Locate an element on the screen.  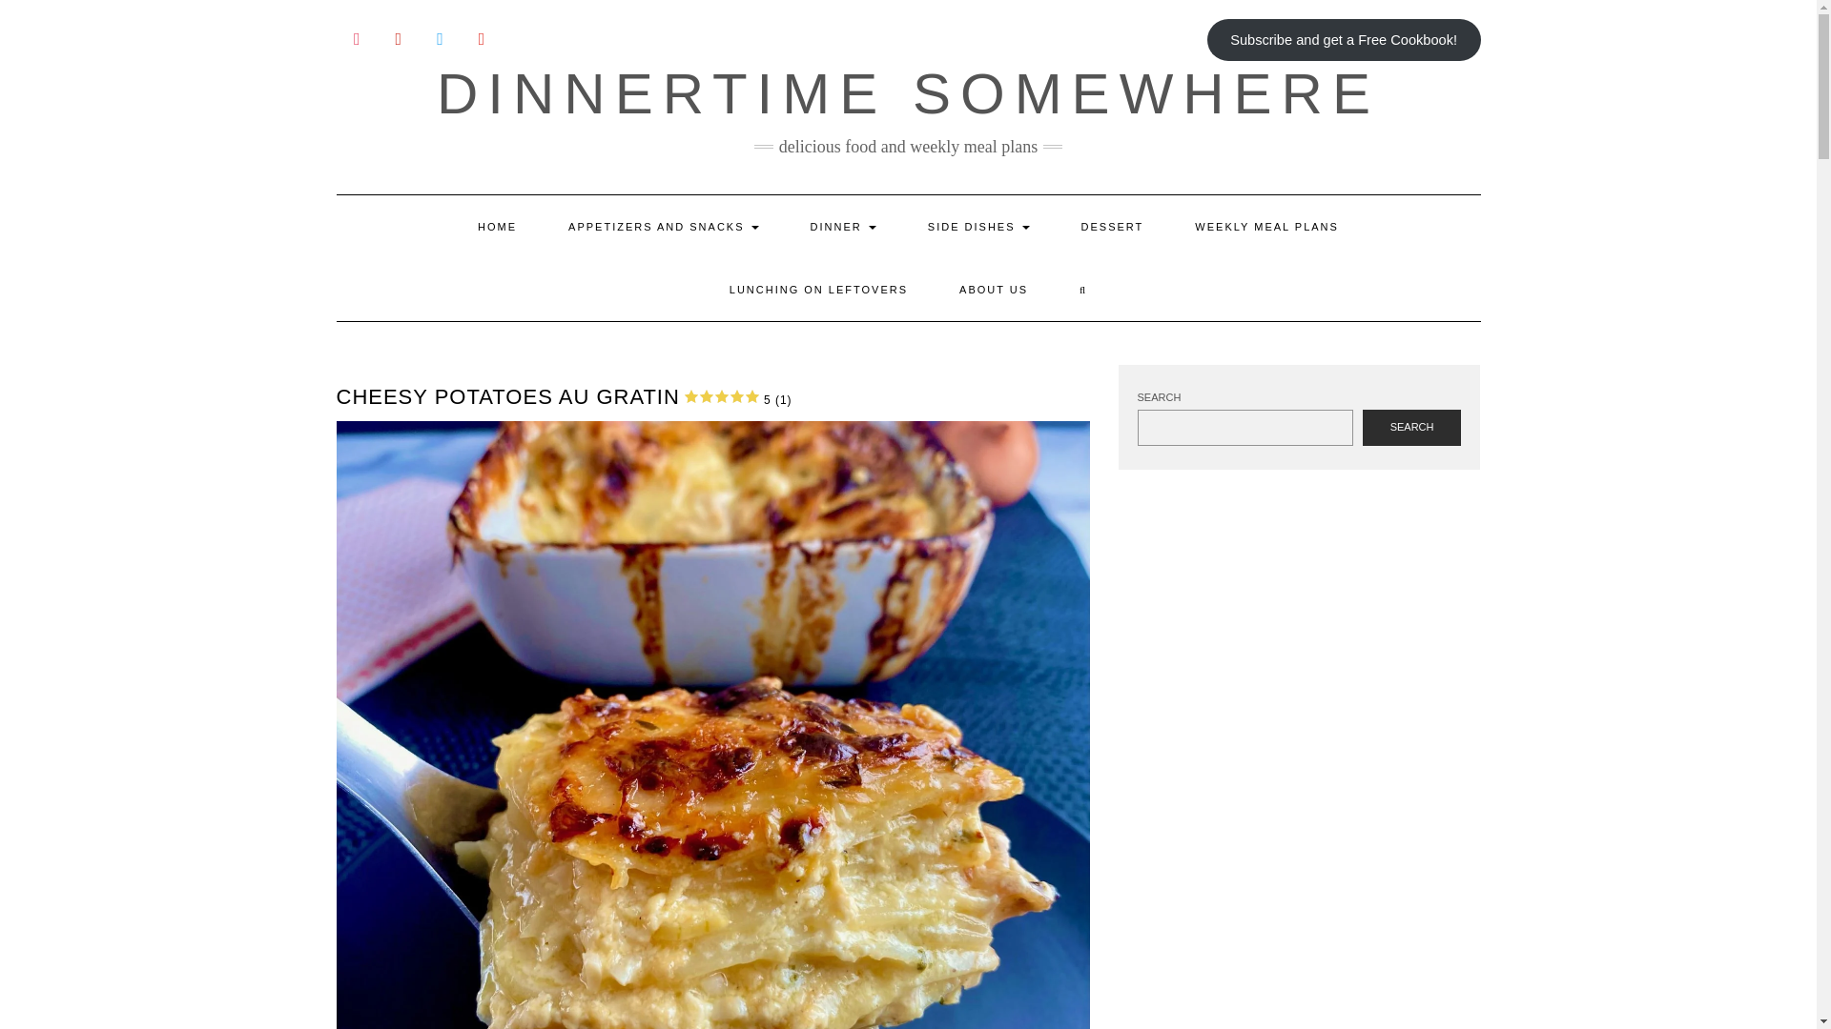
HOME is located at coordinates (497, 227).